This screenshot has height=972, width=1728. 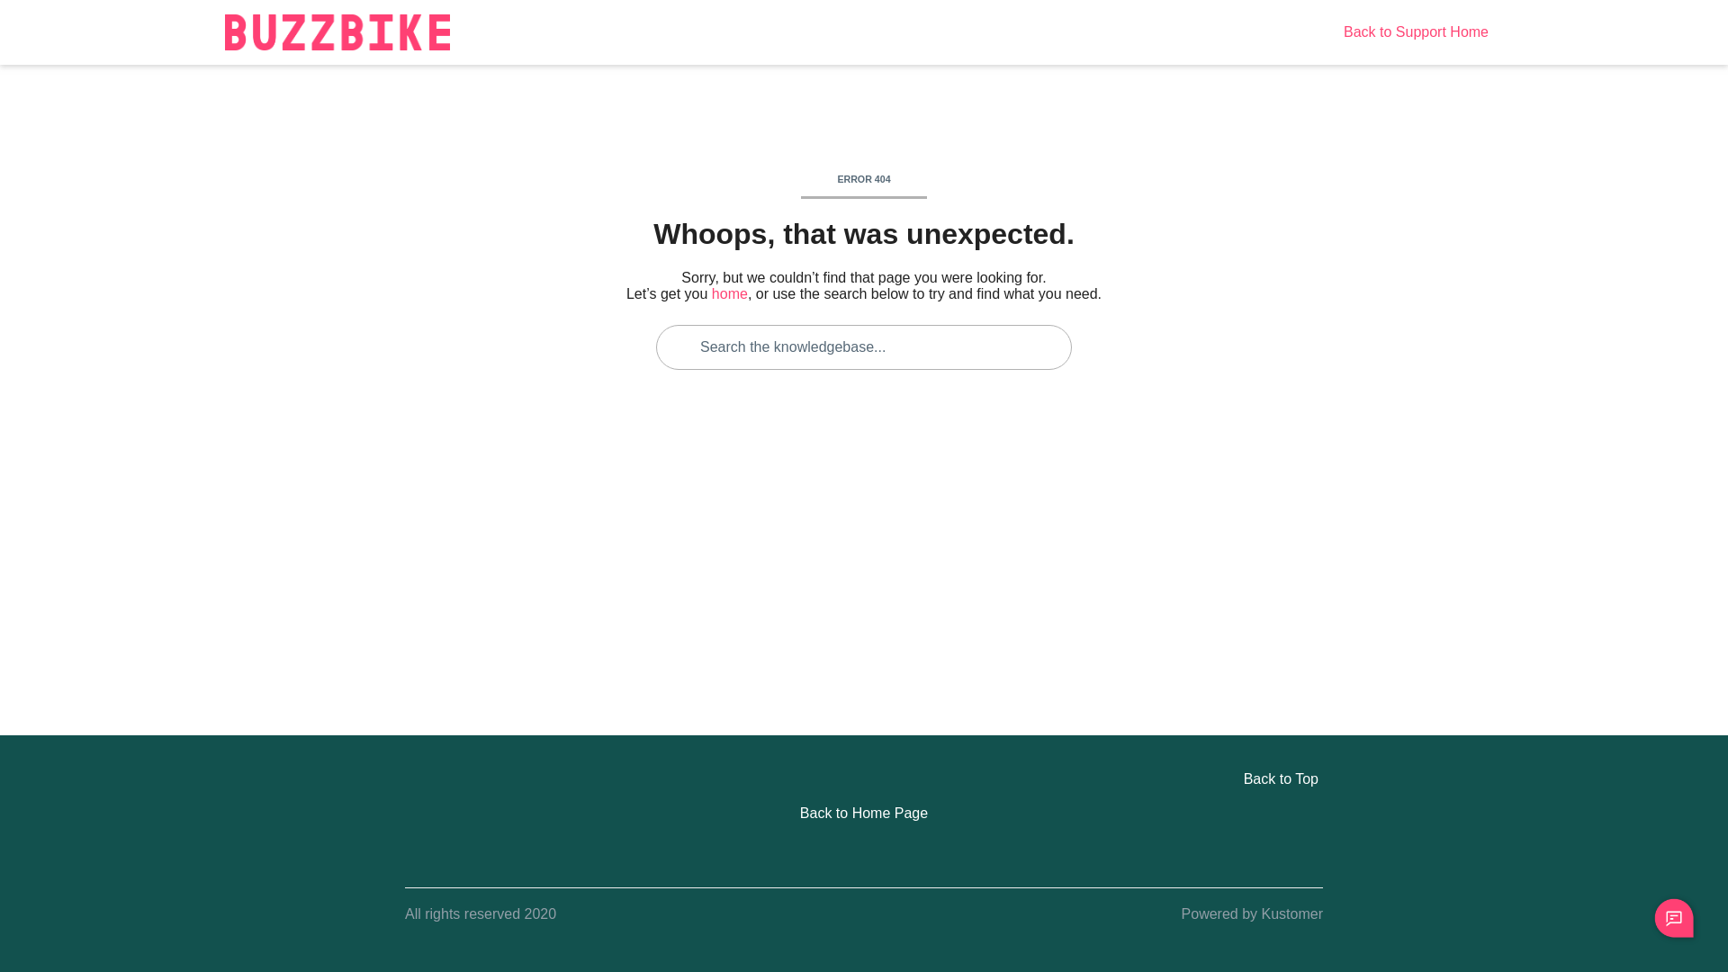 I want to click on Back to Support Home, so click(x=1417, y=32).